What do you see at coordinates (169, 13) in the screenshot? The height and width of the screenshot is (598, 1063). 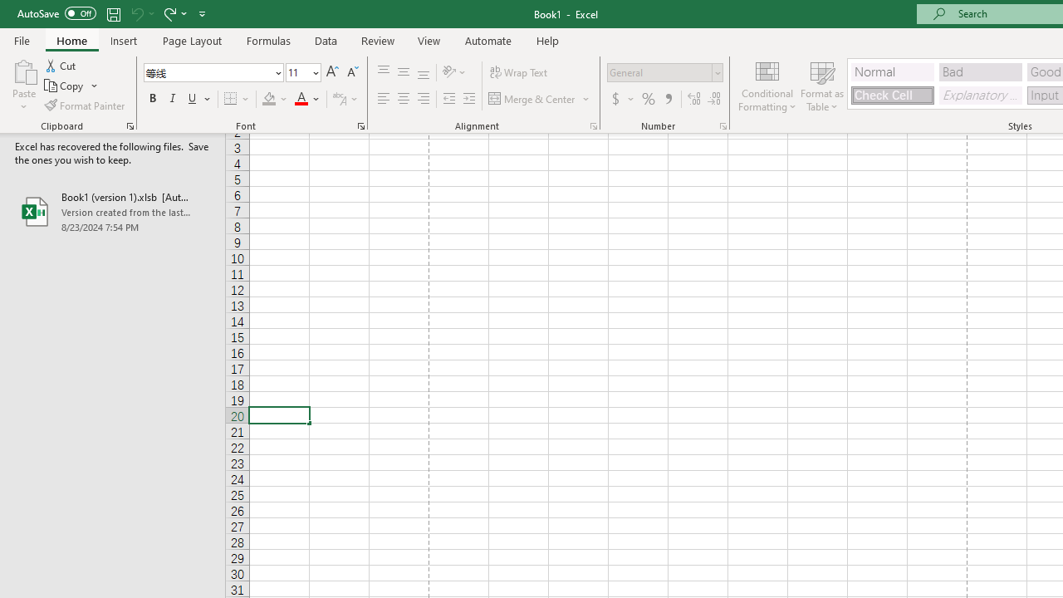 I see `Redo` at bounding box center [169, 13].